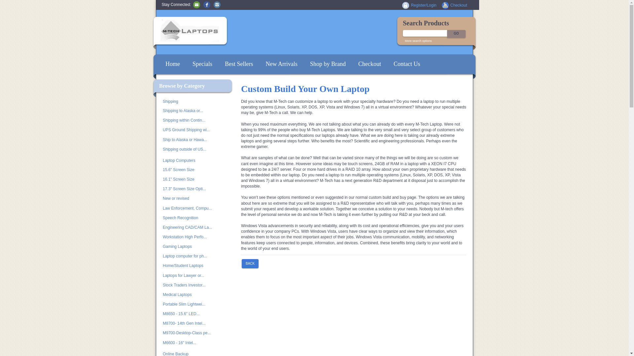 This screenshot has height=356, width=634. Describe the element at coordinates (328, 64) in the screenshot. I see `Shop by Brand` at that location.